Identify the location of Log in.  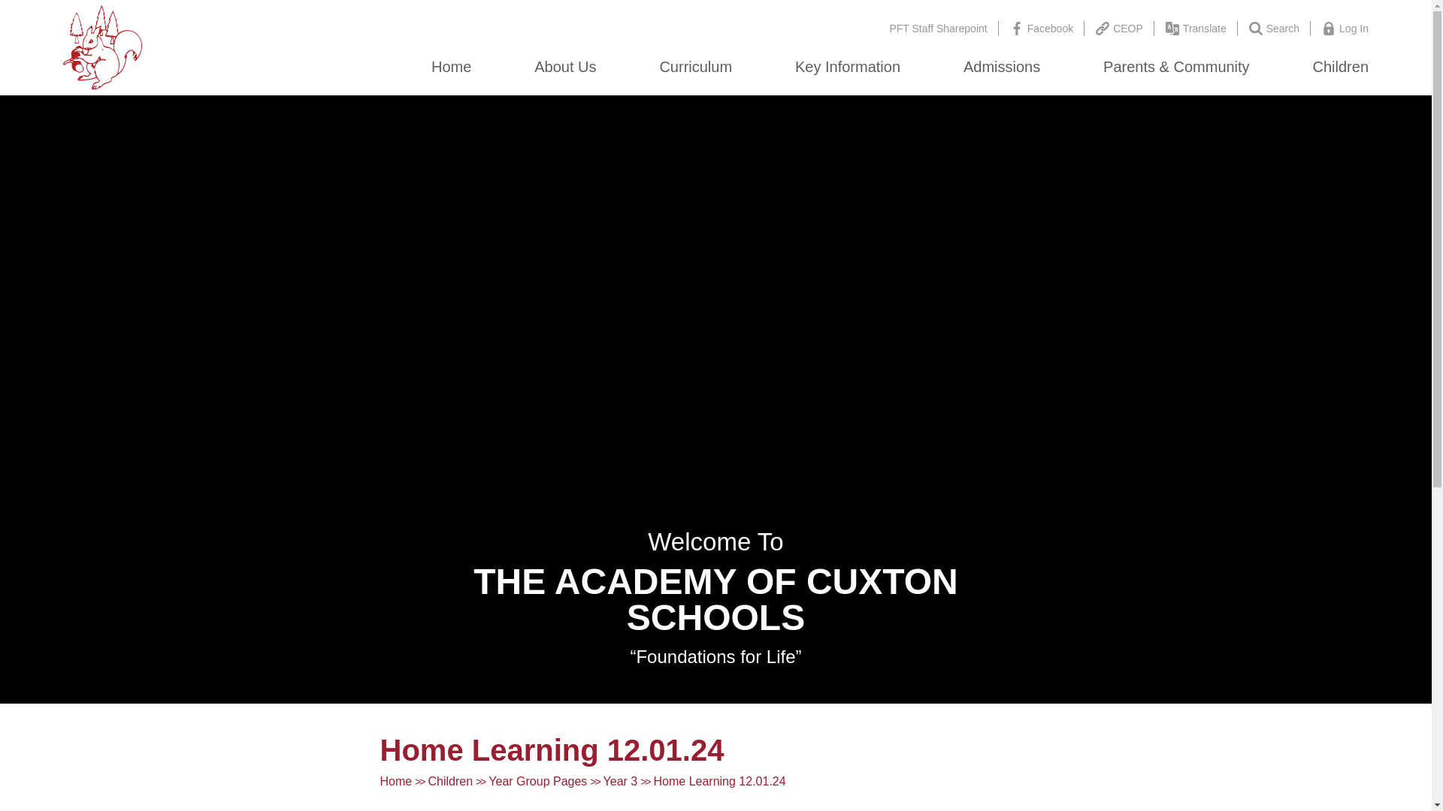
(1345, 29).